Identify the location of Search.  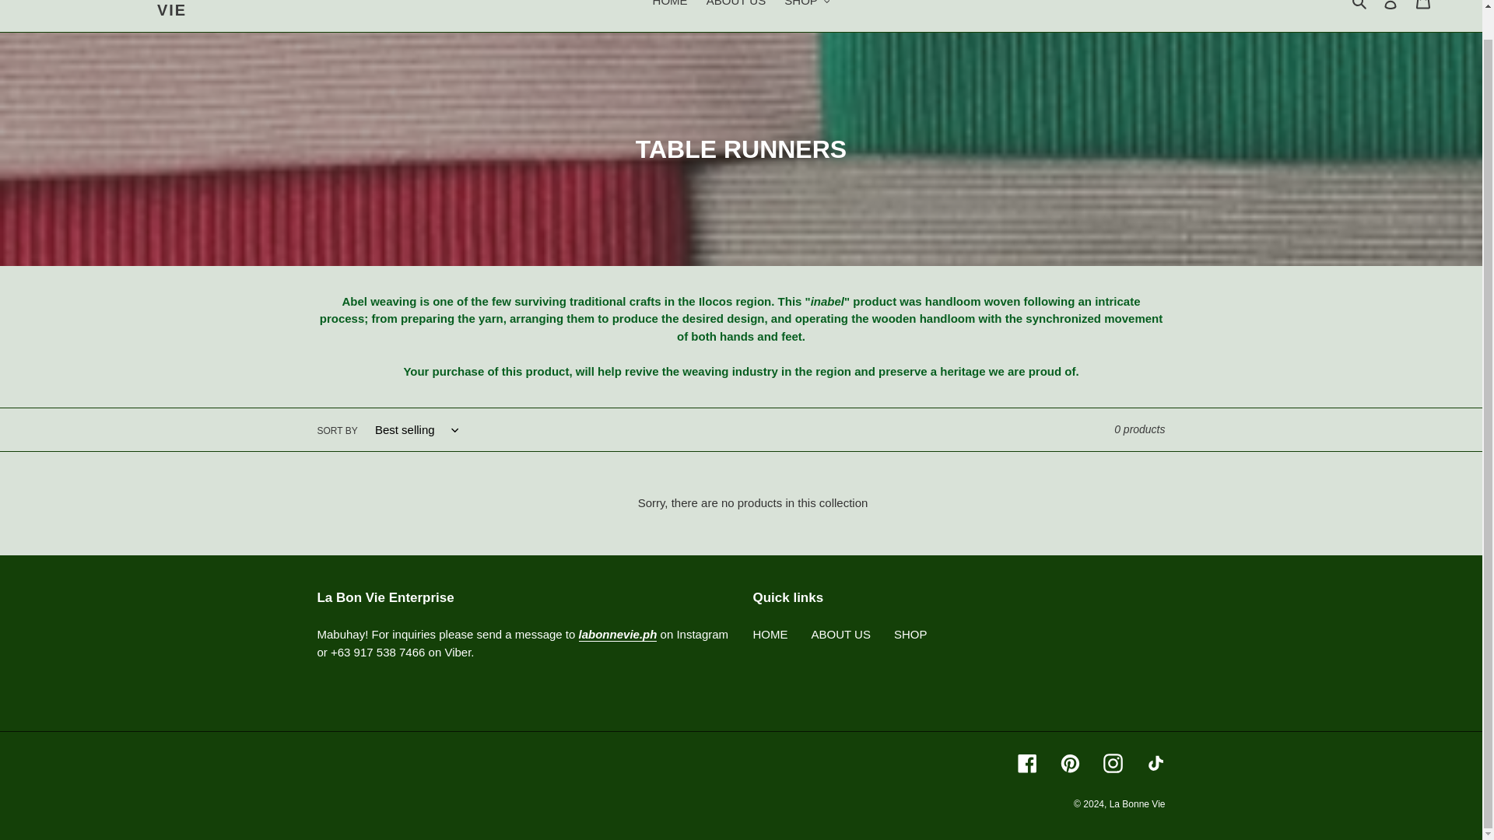
(1360, 5).